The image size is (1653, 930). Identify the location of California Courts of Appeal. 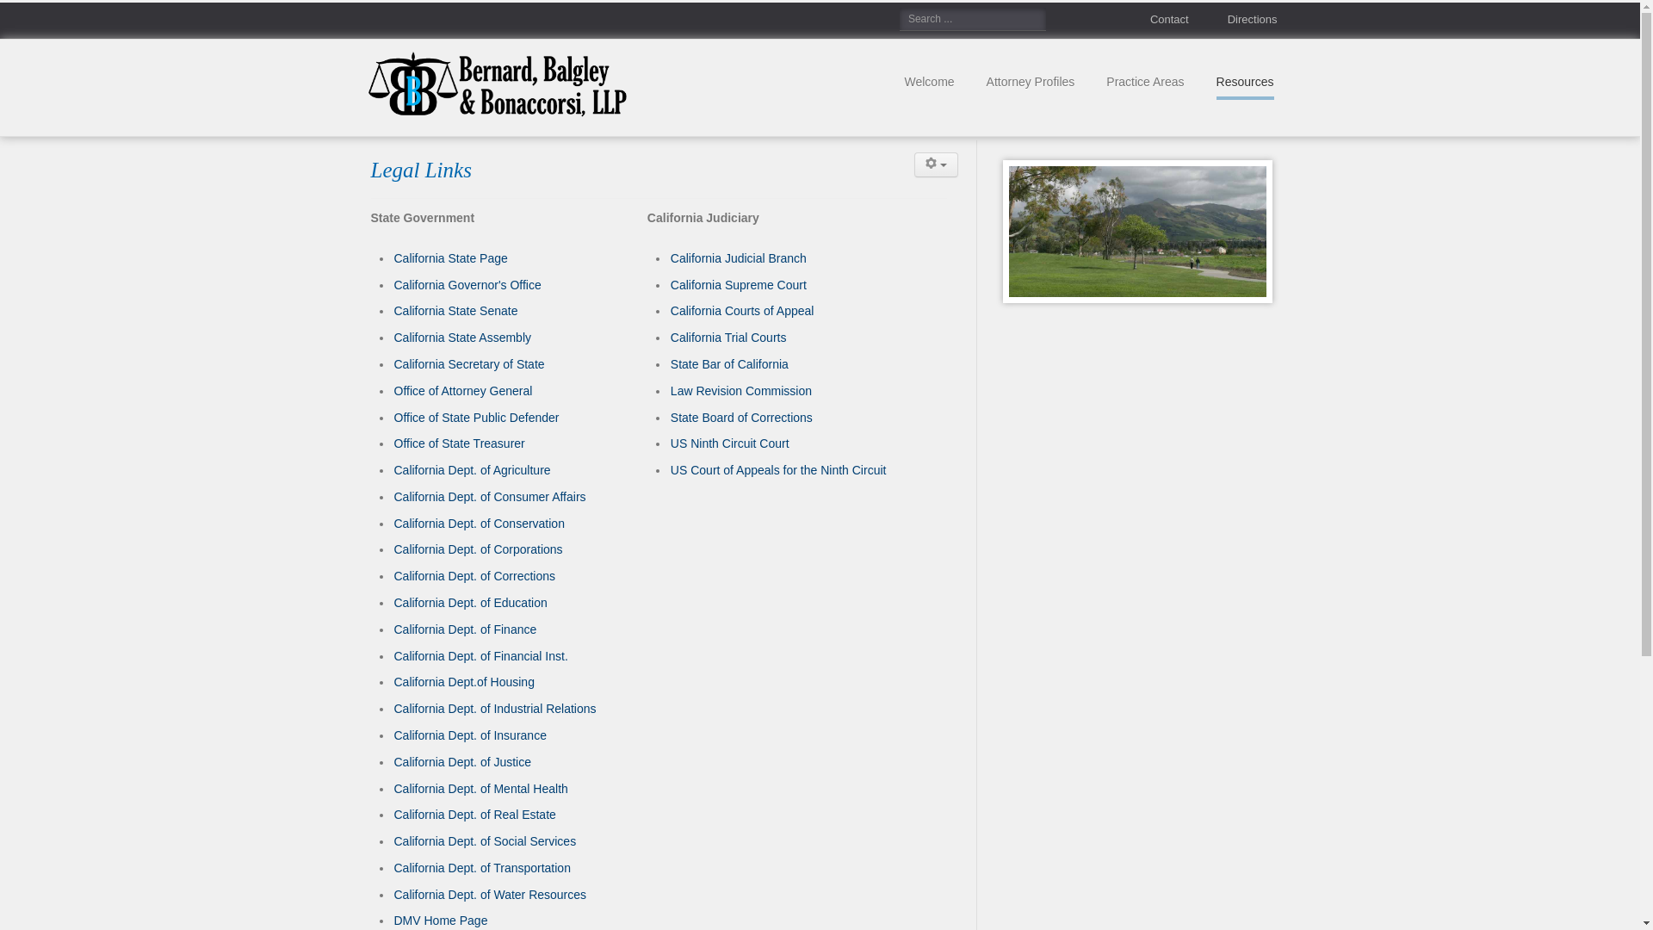
(742, 311).